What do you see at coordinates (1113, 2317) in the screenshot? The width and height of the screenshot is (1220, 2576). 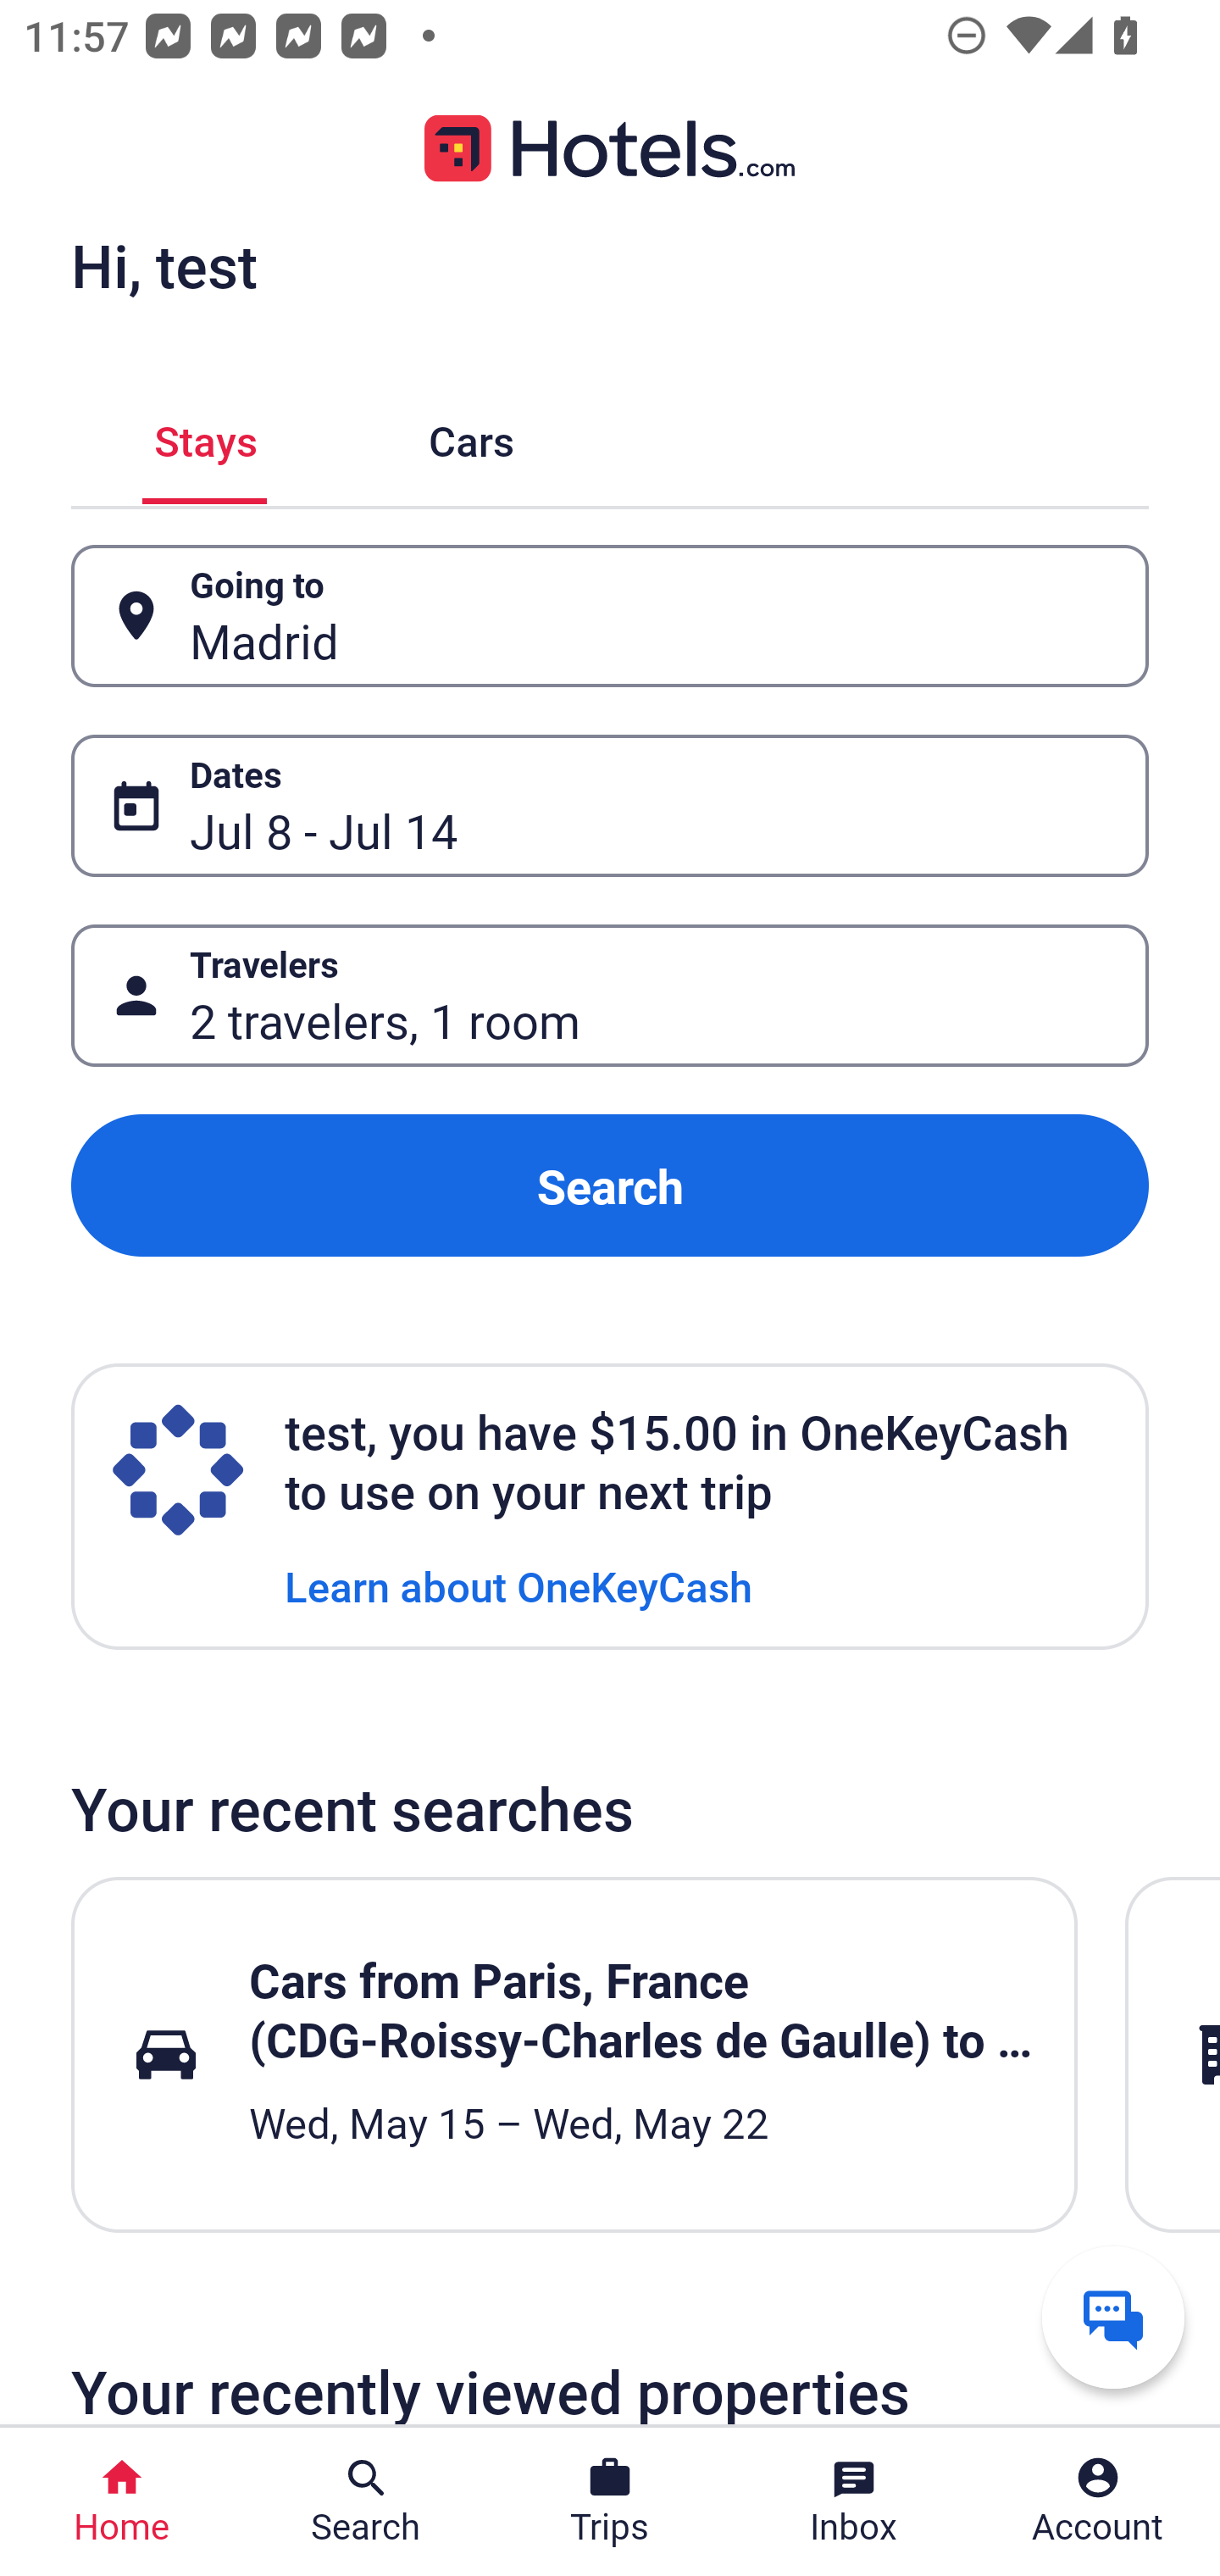 I see `Get help from a virtual agent` at bounding box center [1113, 2317].